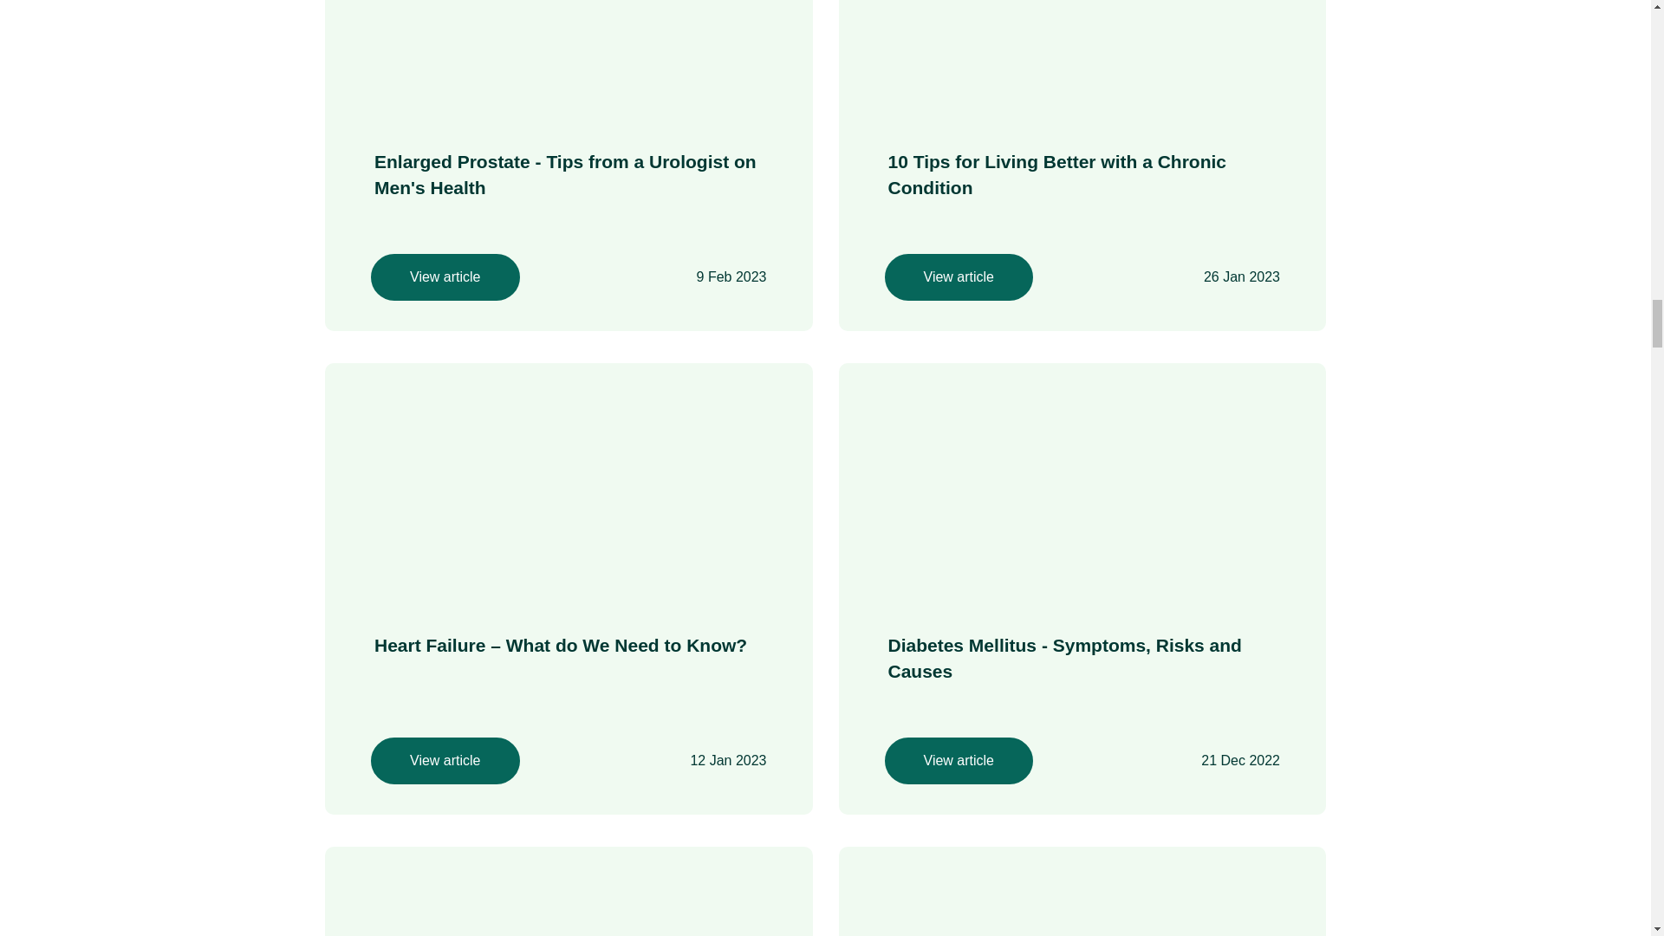  What do you see at coordinates (959, 761) in the screenshot?
I see `View article` at bounding box center [959, 761].